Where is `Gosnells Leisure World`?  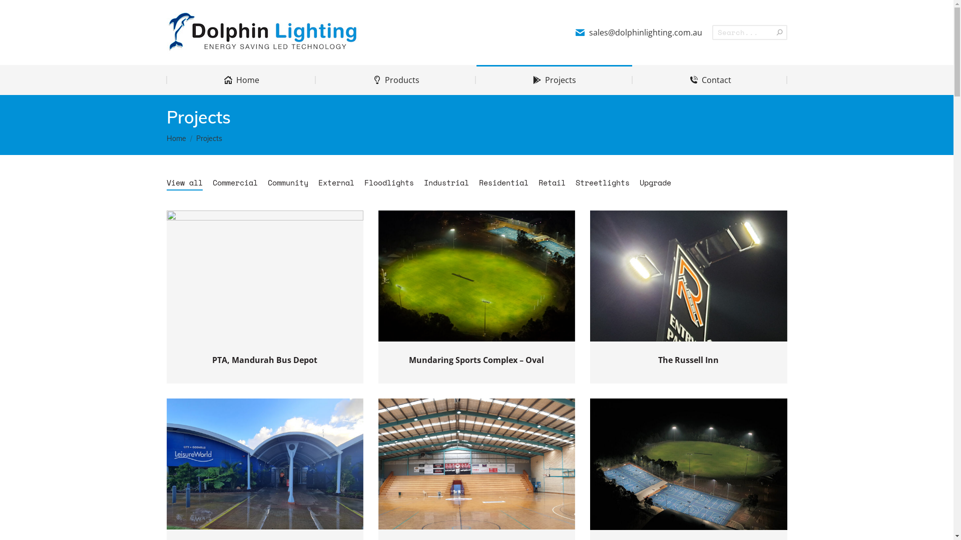
Gosnells Leisure World is located at coordinates (264, 464).